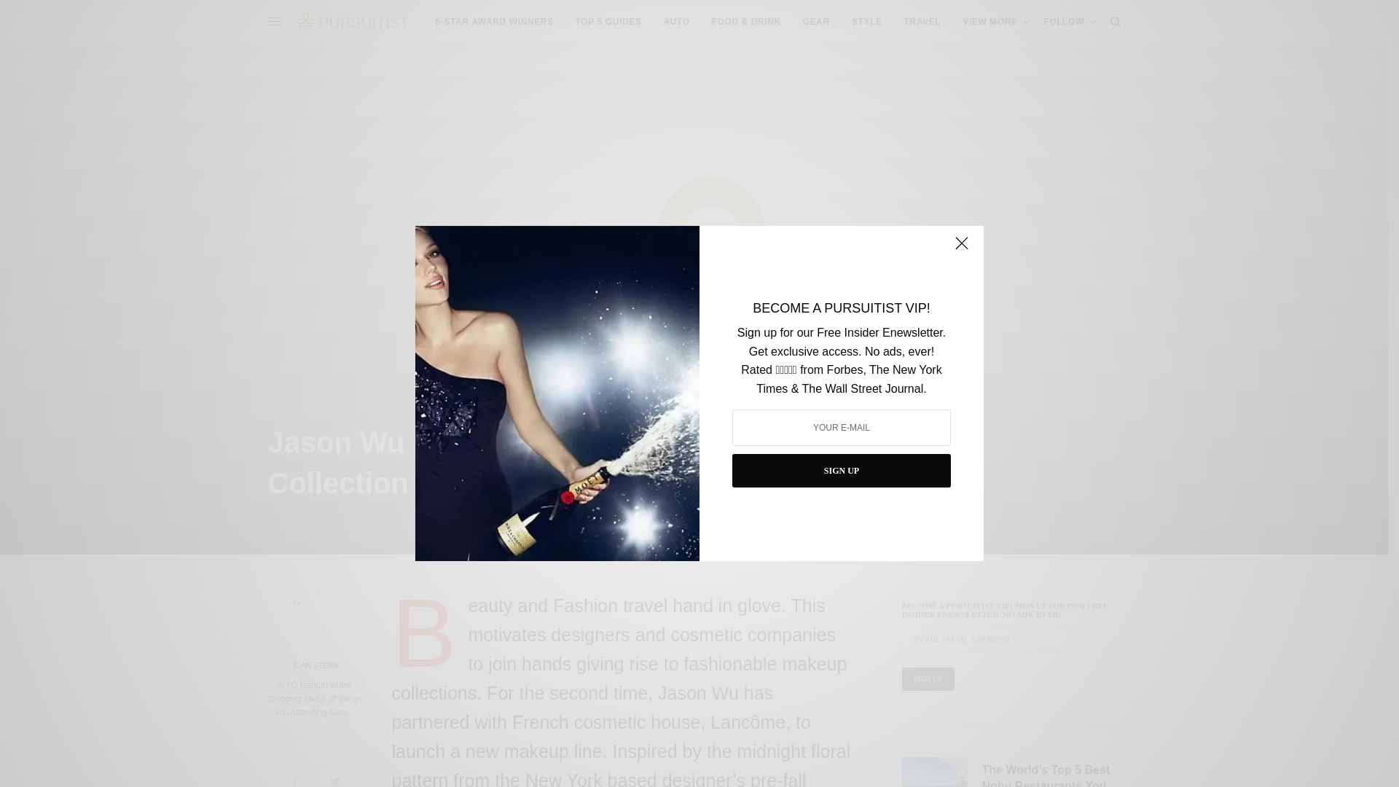 The image size is (1399, 787). I want to click on Pursuitist, so click(353, 21).